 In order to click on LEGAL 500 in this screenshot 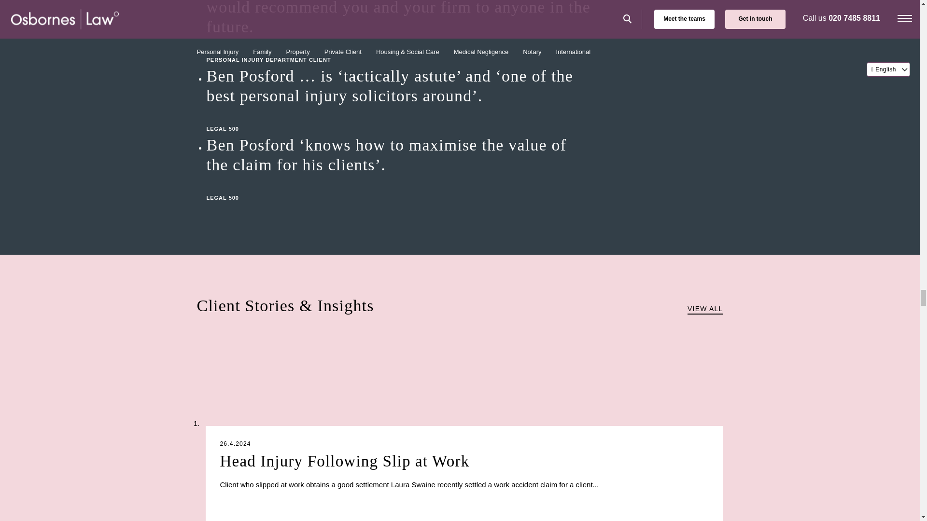, I will do `click(400, 188)`.